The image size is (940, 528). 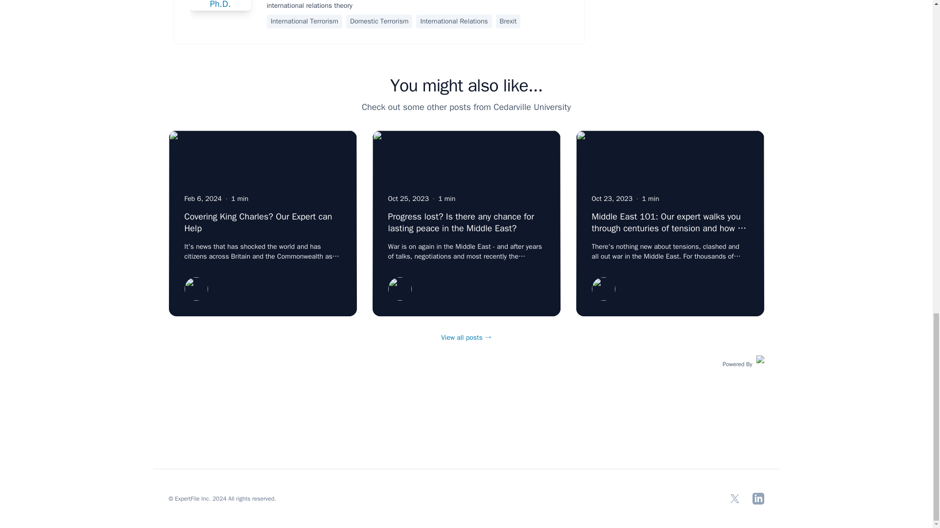 What do you see at coordinates (258, 222) in the screenshot?
I see `Covering King Charles? Our Expert can Help` at bounding box center [258, 222].